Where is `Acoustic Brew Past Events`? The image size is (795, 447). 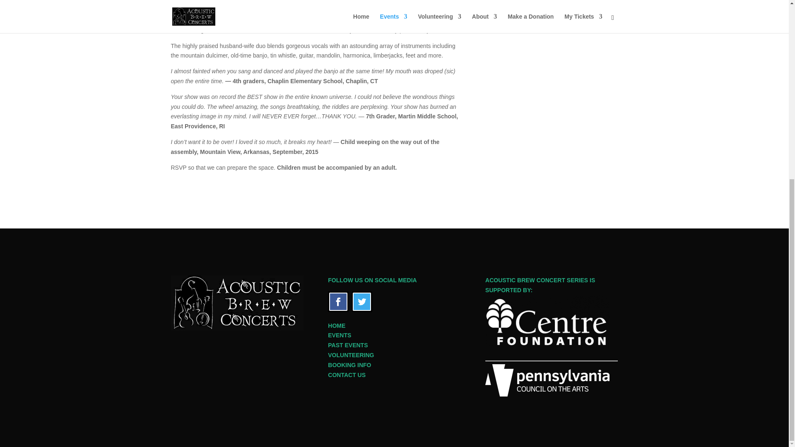
Acoustic Brew Past Events is located at coordinates (347, 345).